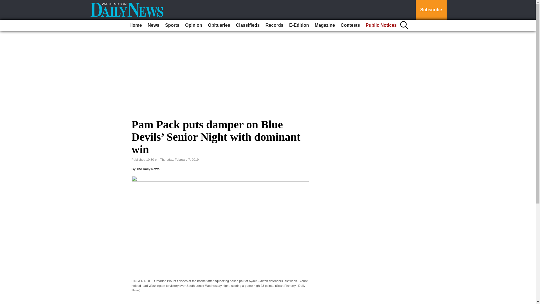  What do you see at coordinates (431, 10) in the screenshot?
I see `Subscribe` at bounding box center [431, 10].